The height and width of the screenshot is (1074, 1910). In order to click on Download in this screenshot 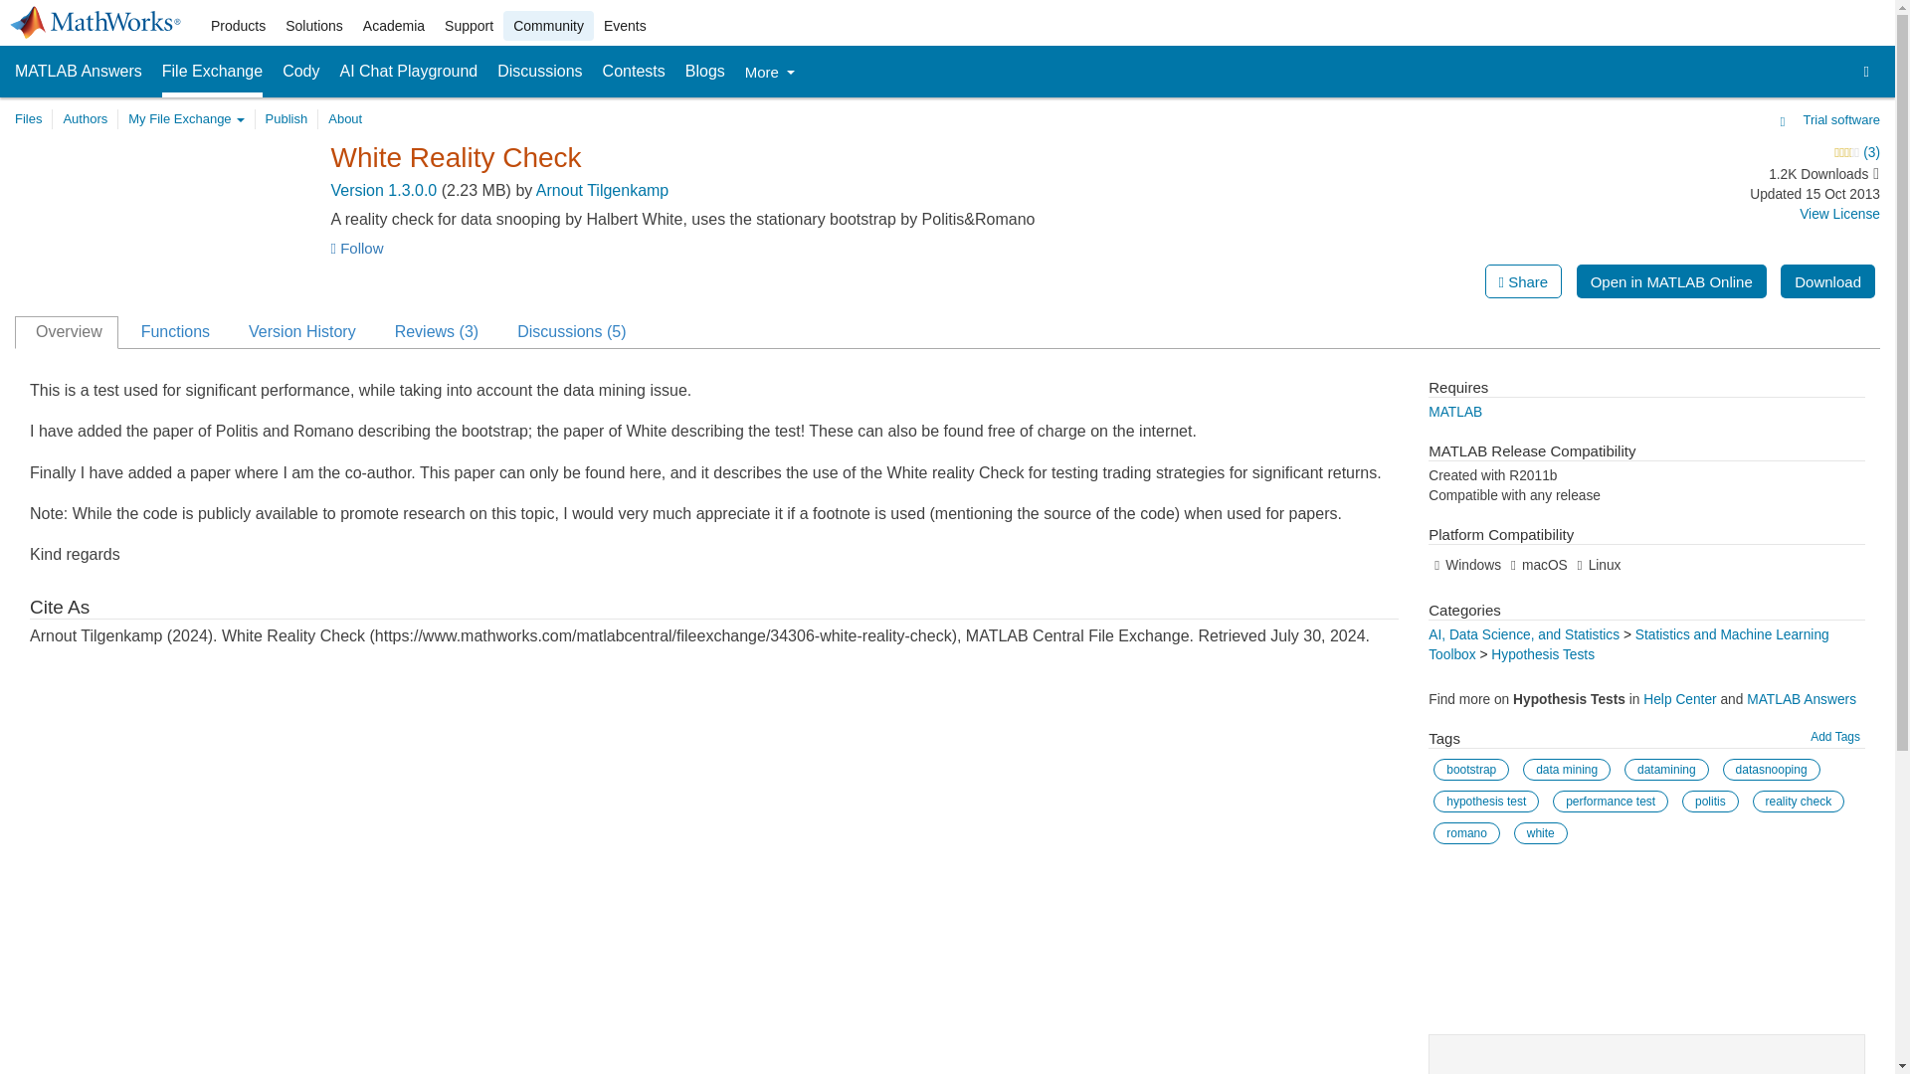, I will do `click(1827, 280)`.